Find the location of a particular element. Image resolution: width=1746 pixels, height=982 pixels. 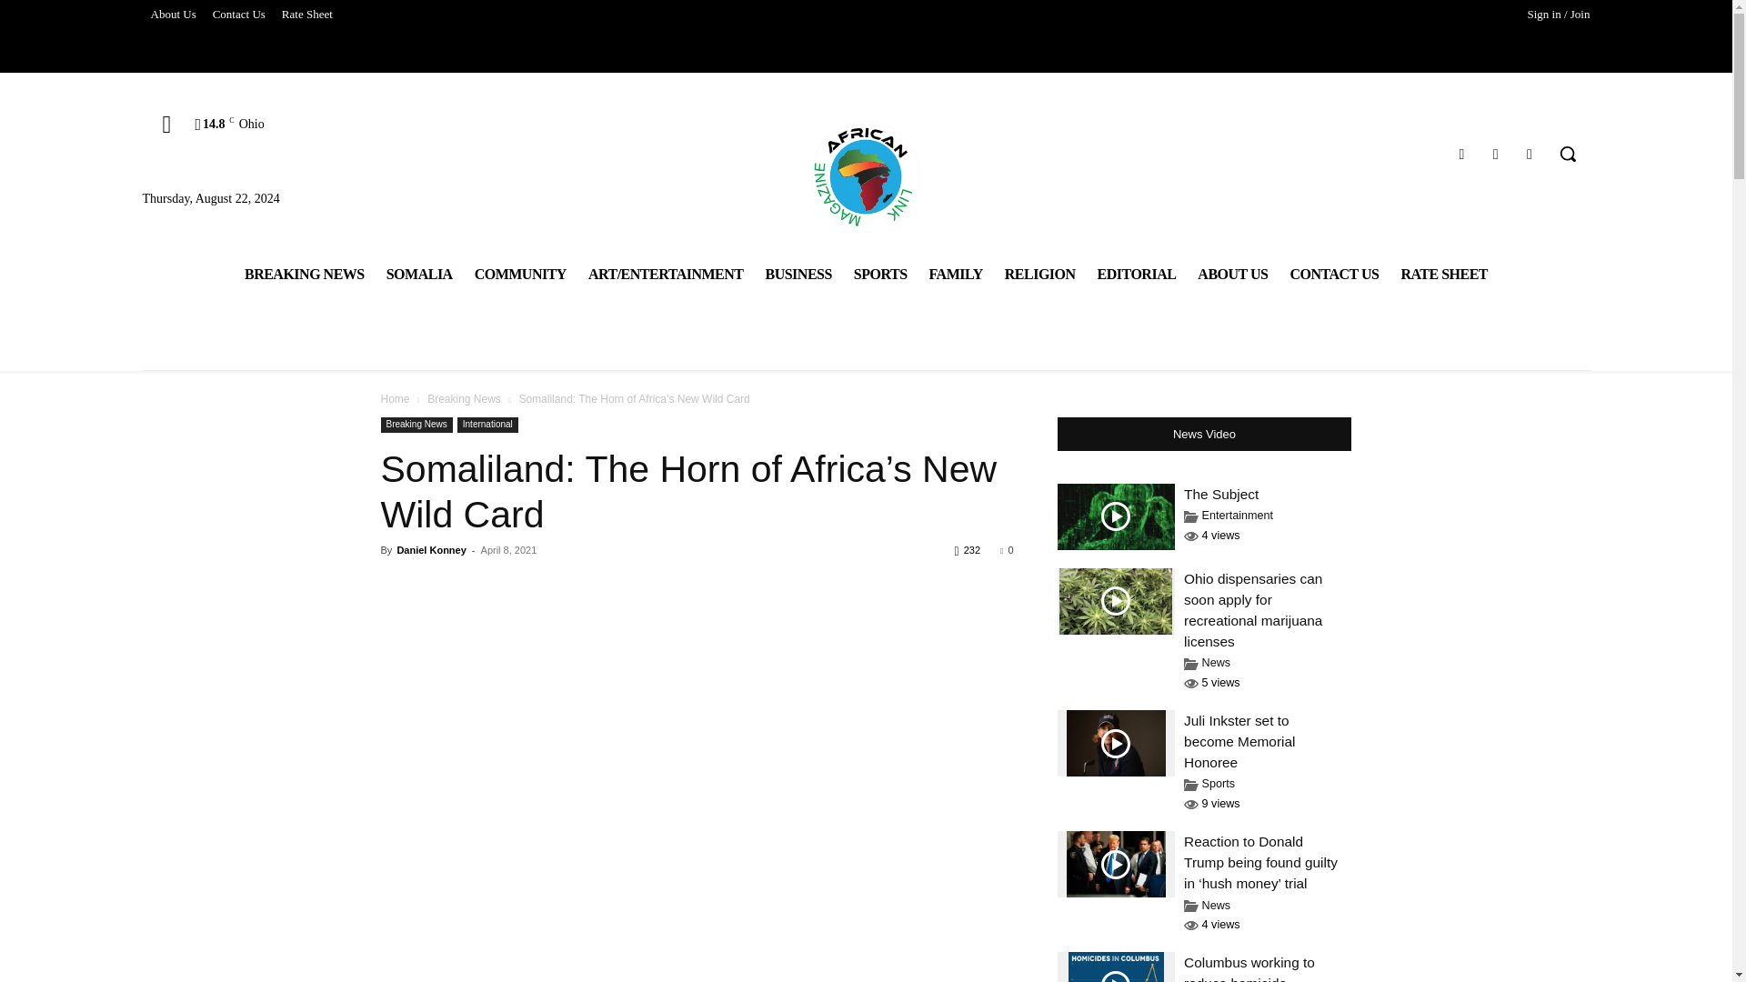

Facebook is located at coordinates (1460, 153).